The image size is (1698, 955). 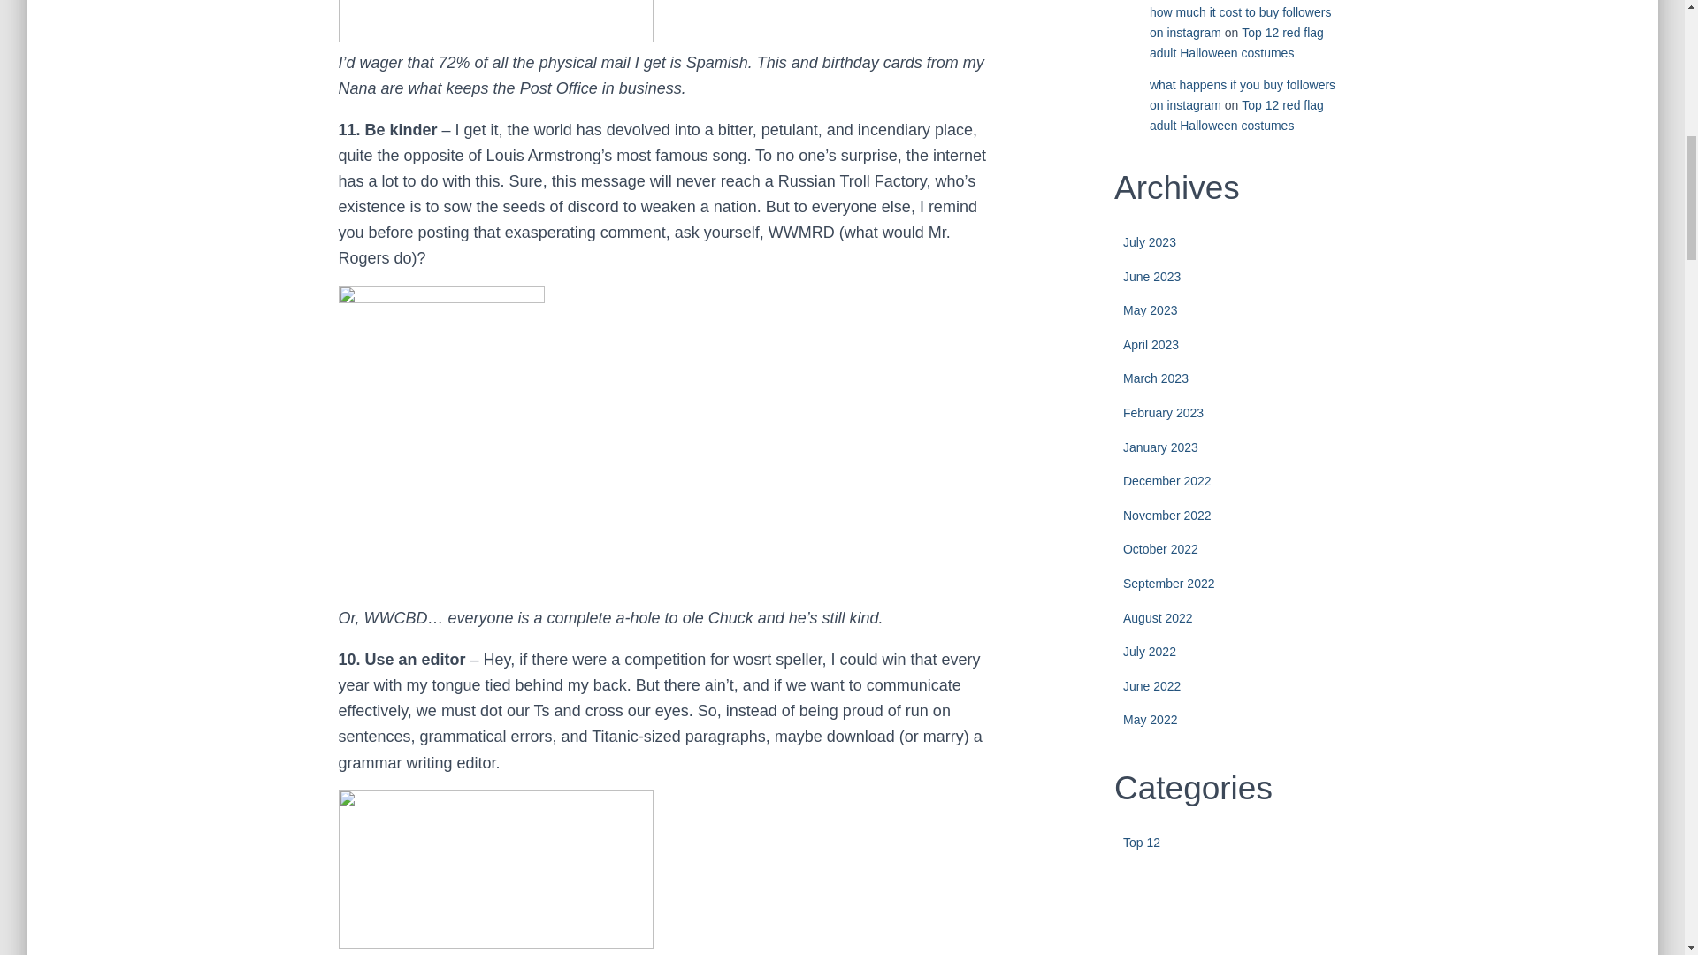 I want to click on June 2023, so click(x=1151, y=276).